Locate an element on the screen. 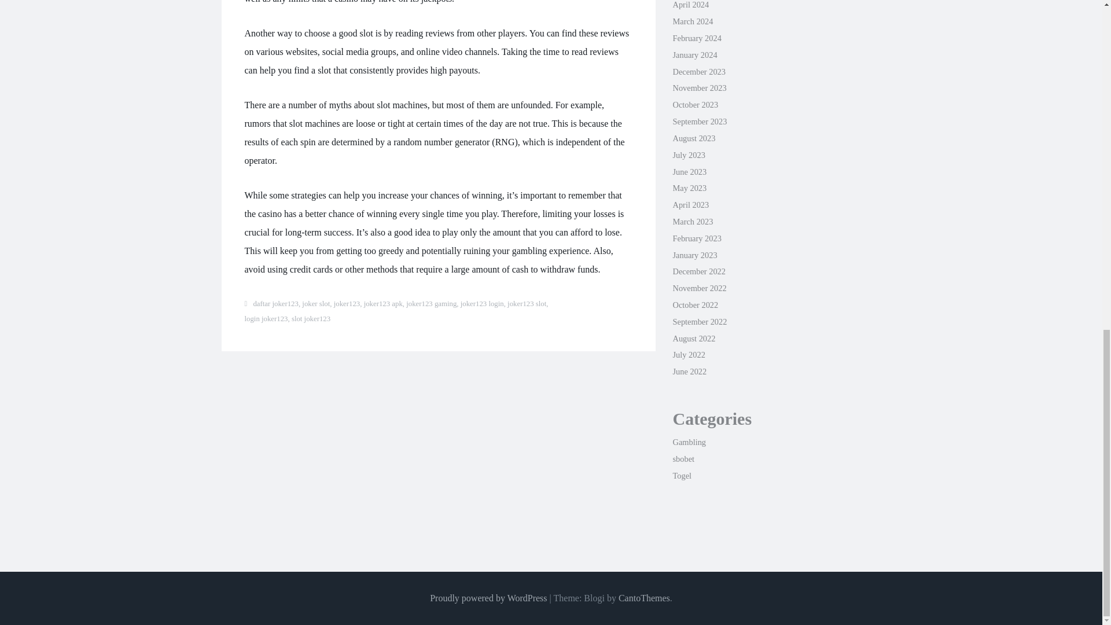  January 2024 is located at coordinates (694, 54).